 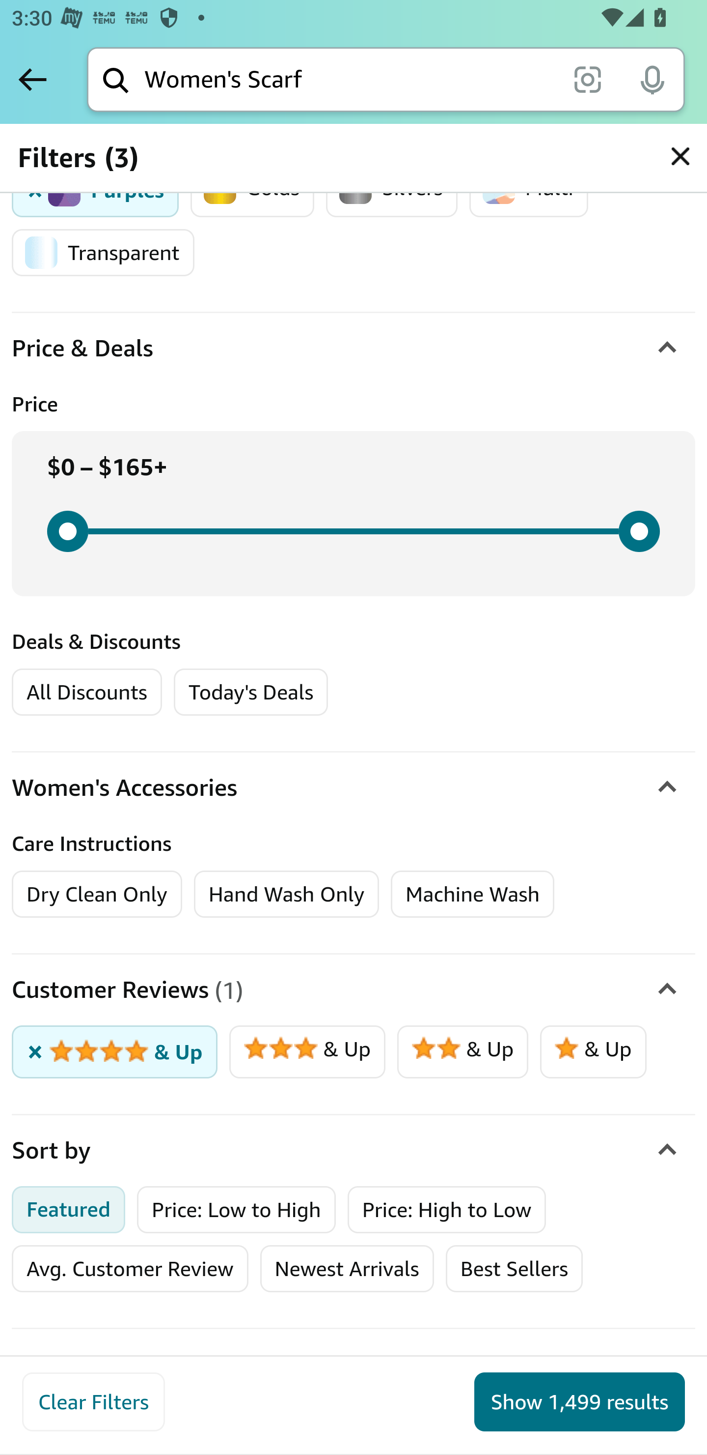 I want to click on Price: Low to High, so click(x=237, y=1210).